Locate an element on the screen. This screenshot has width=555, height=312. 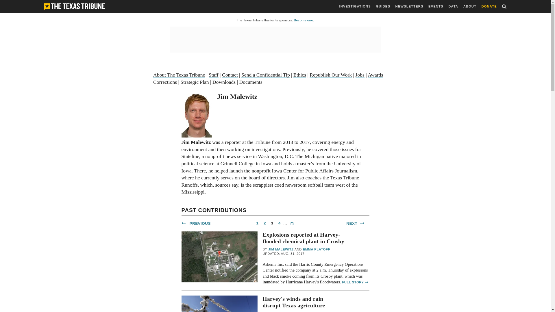
NEWSLETTERS is located at coordinates (409, 6).